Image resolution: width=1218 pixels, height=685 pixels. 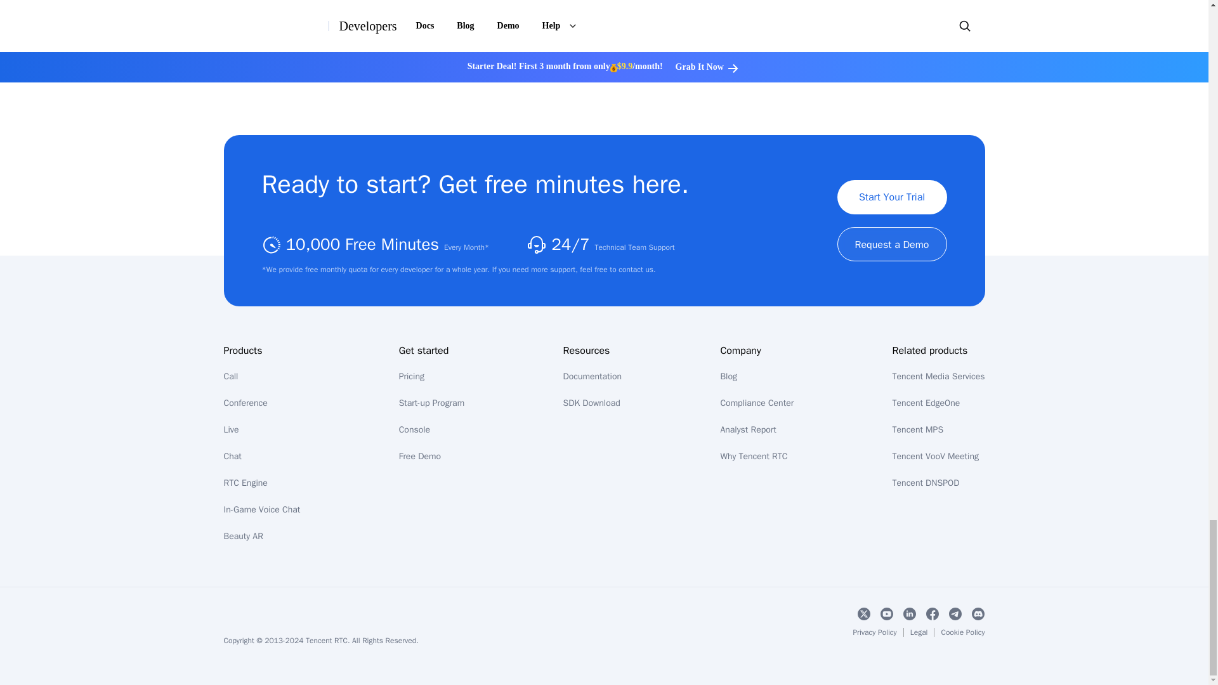 What do you see at coordinates (728, 376) in the screenshot?
I see `Blog` at bounding box center [728, 376].